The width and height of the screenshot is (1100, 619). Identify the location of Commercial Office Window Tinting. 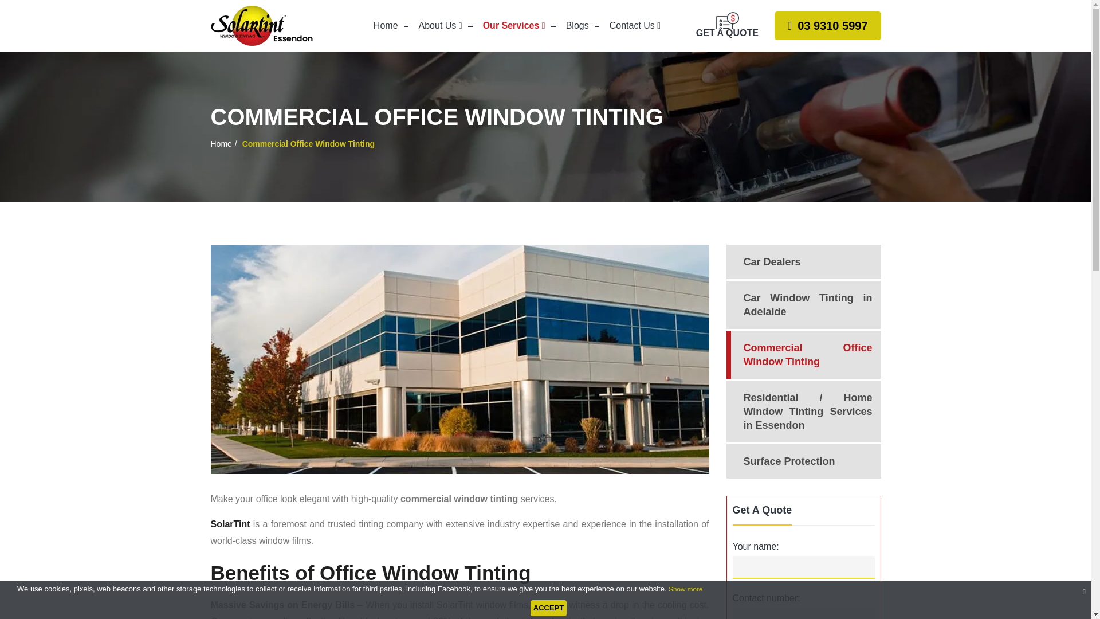
(803, 354).